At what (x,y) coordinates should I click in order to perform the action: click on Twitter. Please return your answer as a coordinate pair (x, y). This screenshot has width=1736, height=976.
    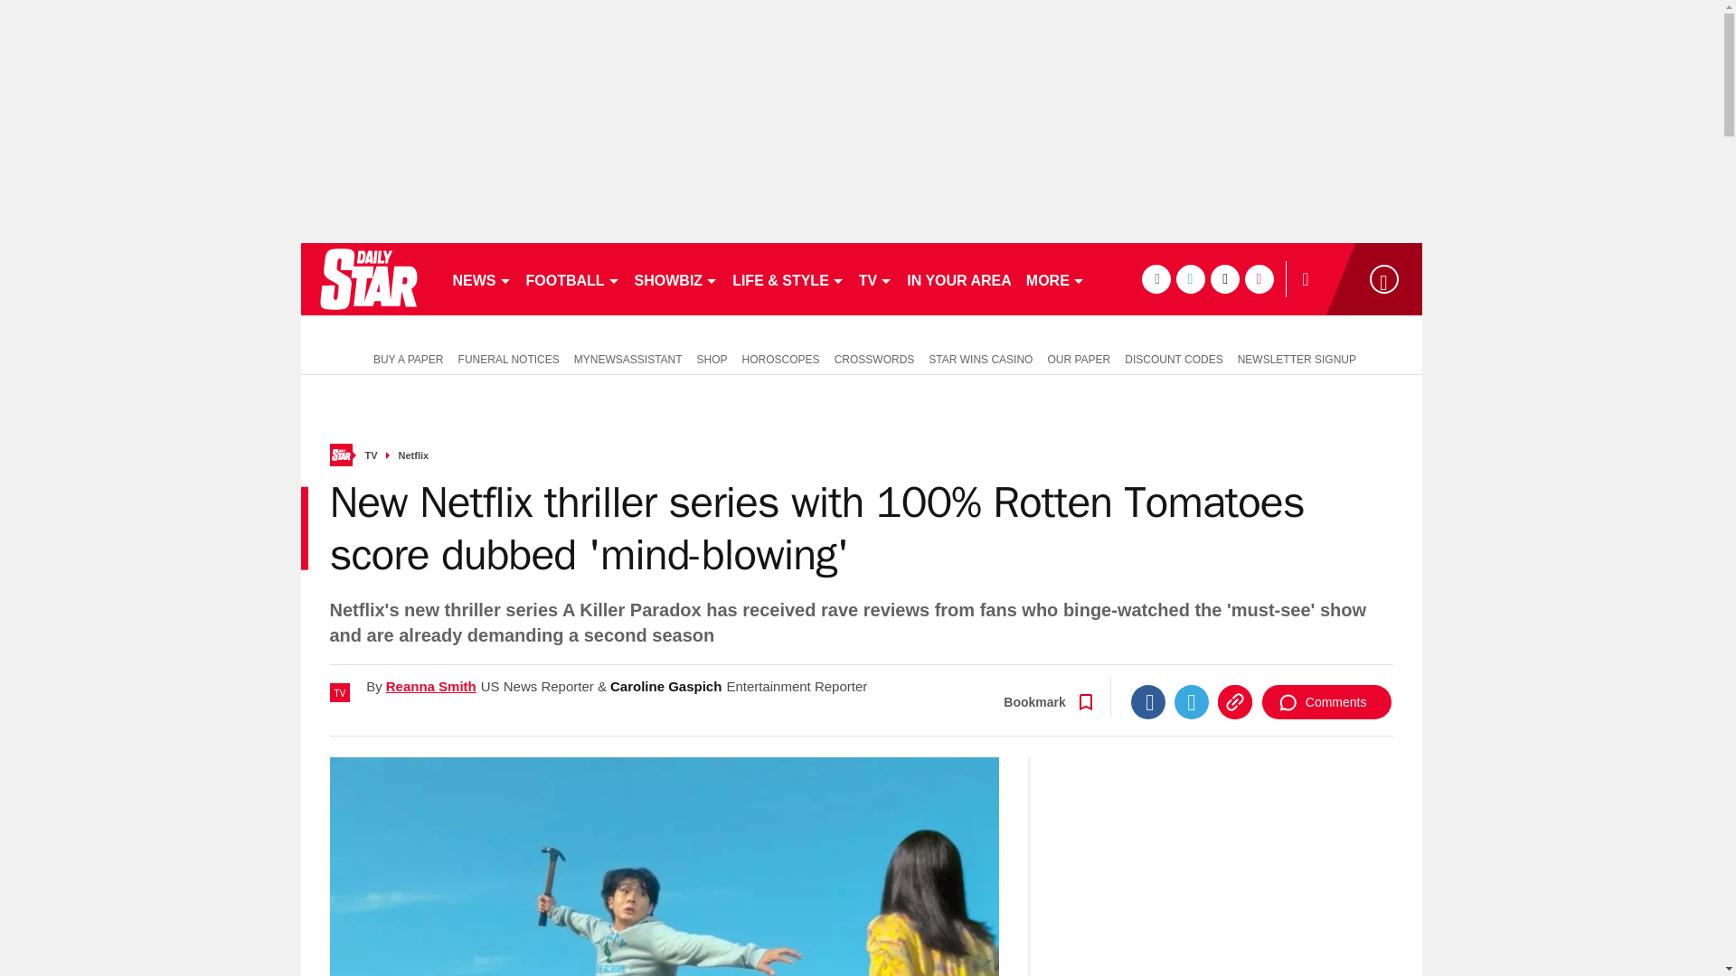
    Looking at the image, I should click on (1192, 701).